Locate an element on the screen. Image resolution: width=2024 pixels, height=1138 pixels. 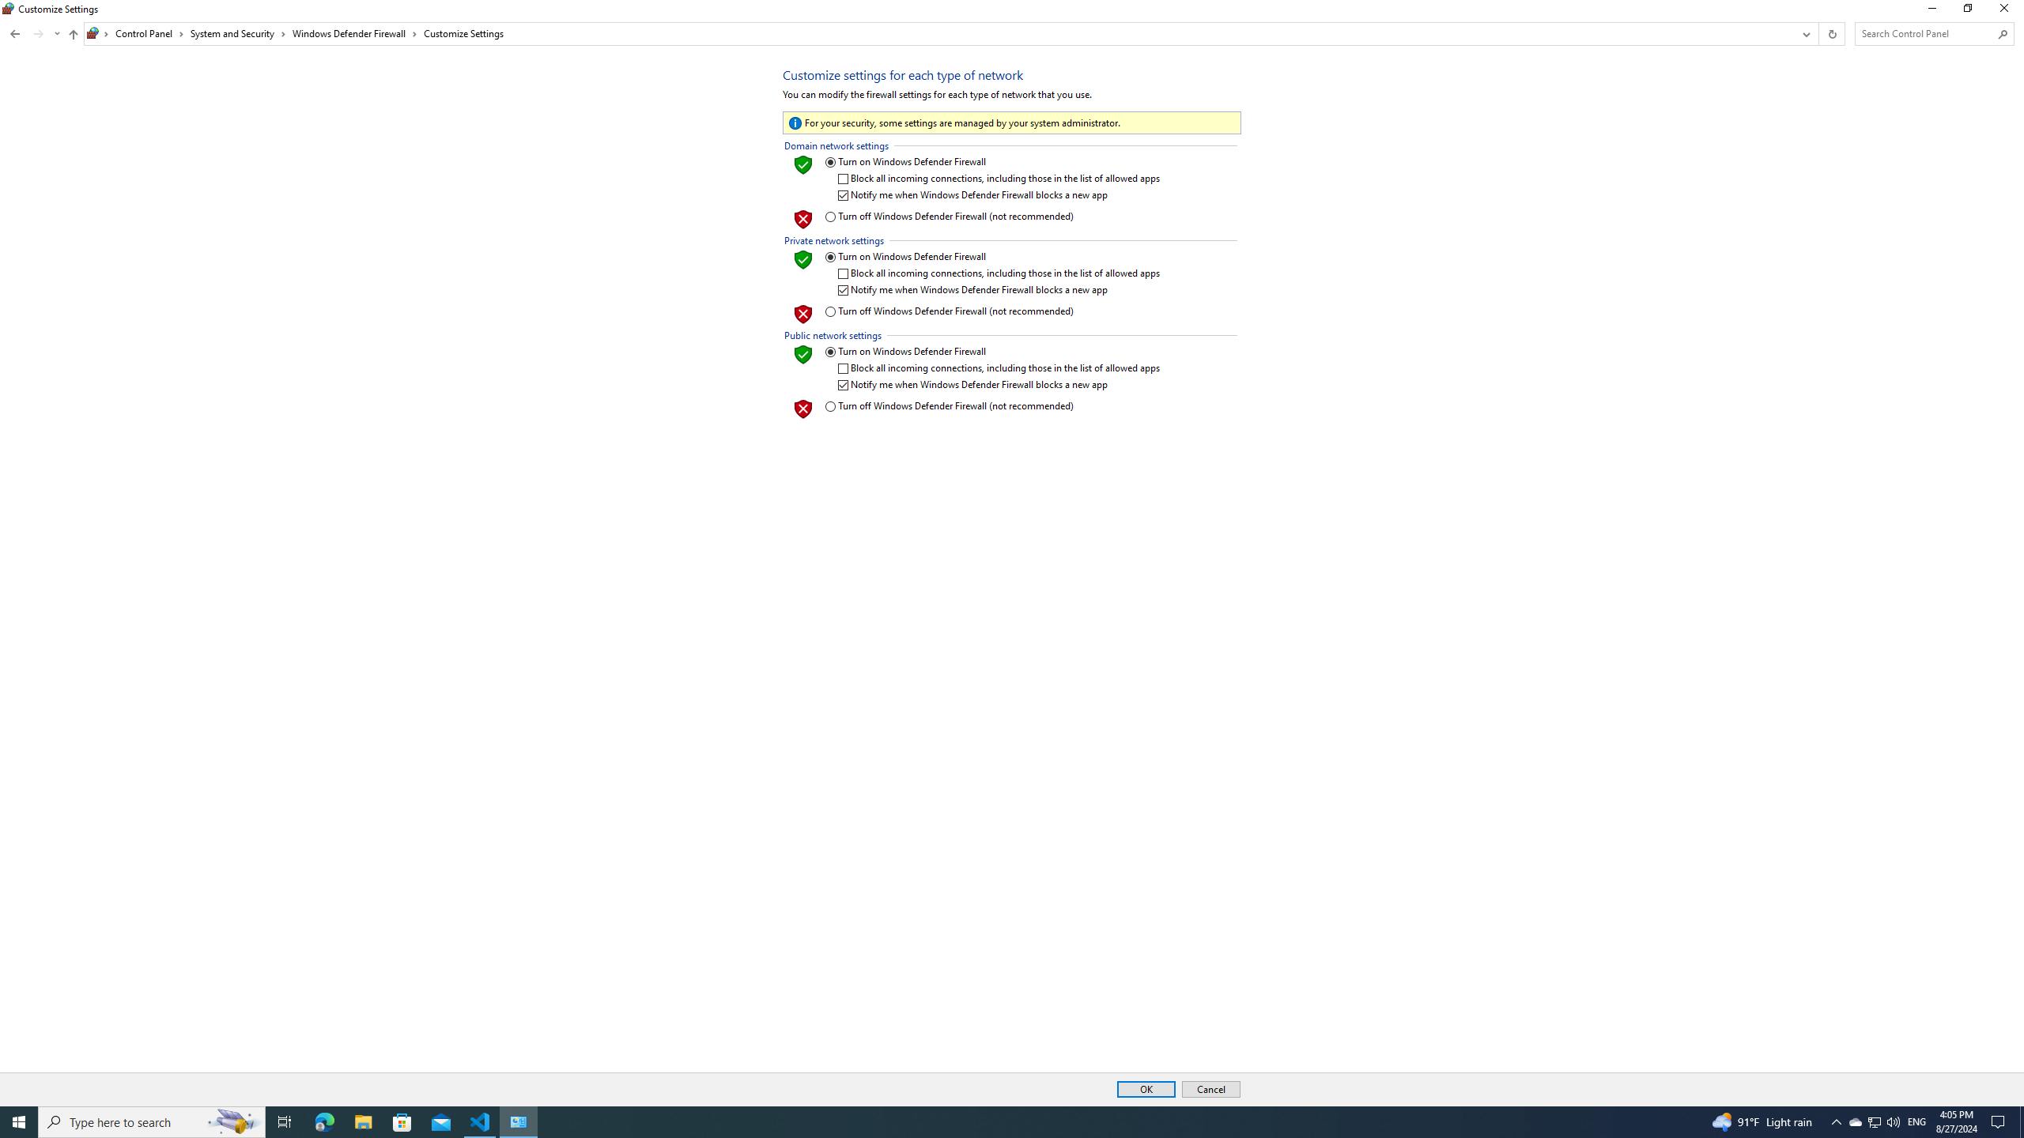
Previous Locations is located at coordinates (1805, 33).